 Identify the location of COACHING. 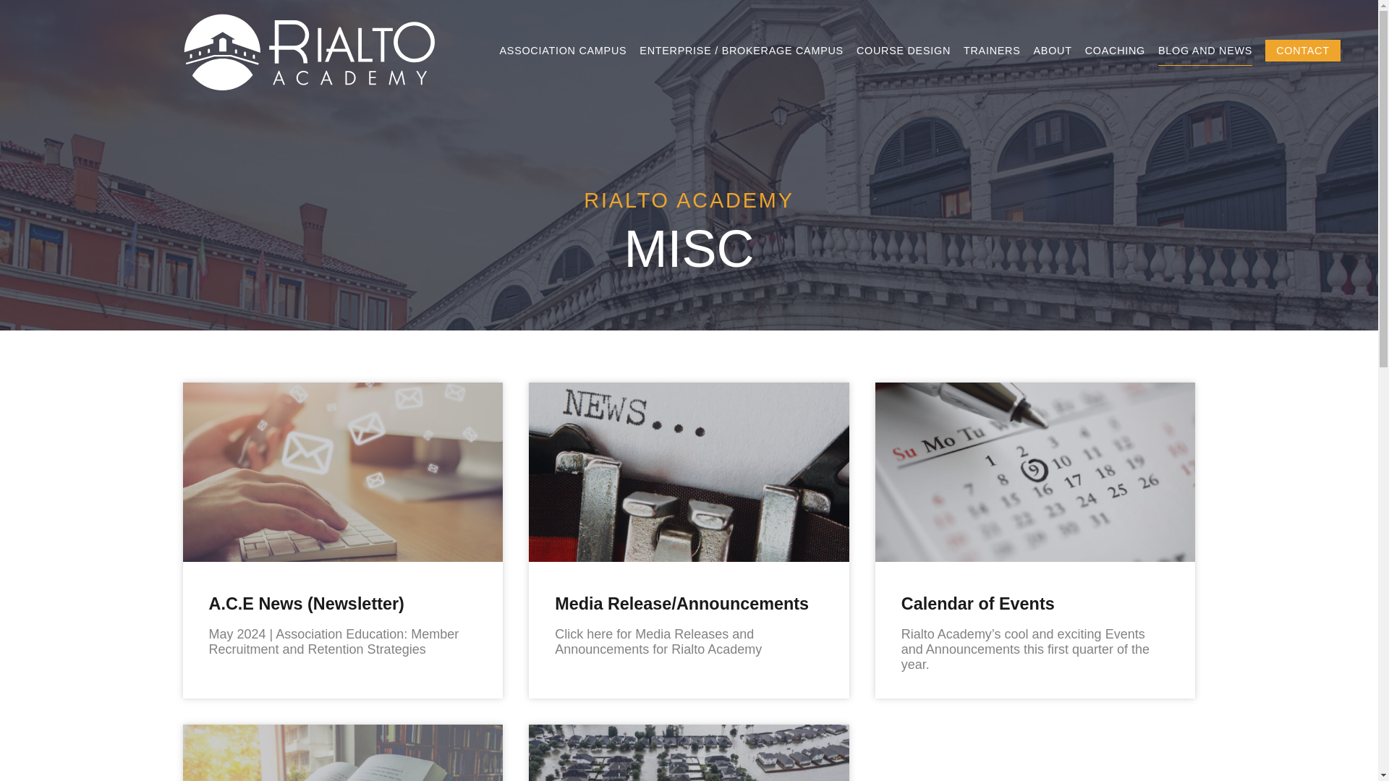
(1114, 50).